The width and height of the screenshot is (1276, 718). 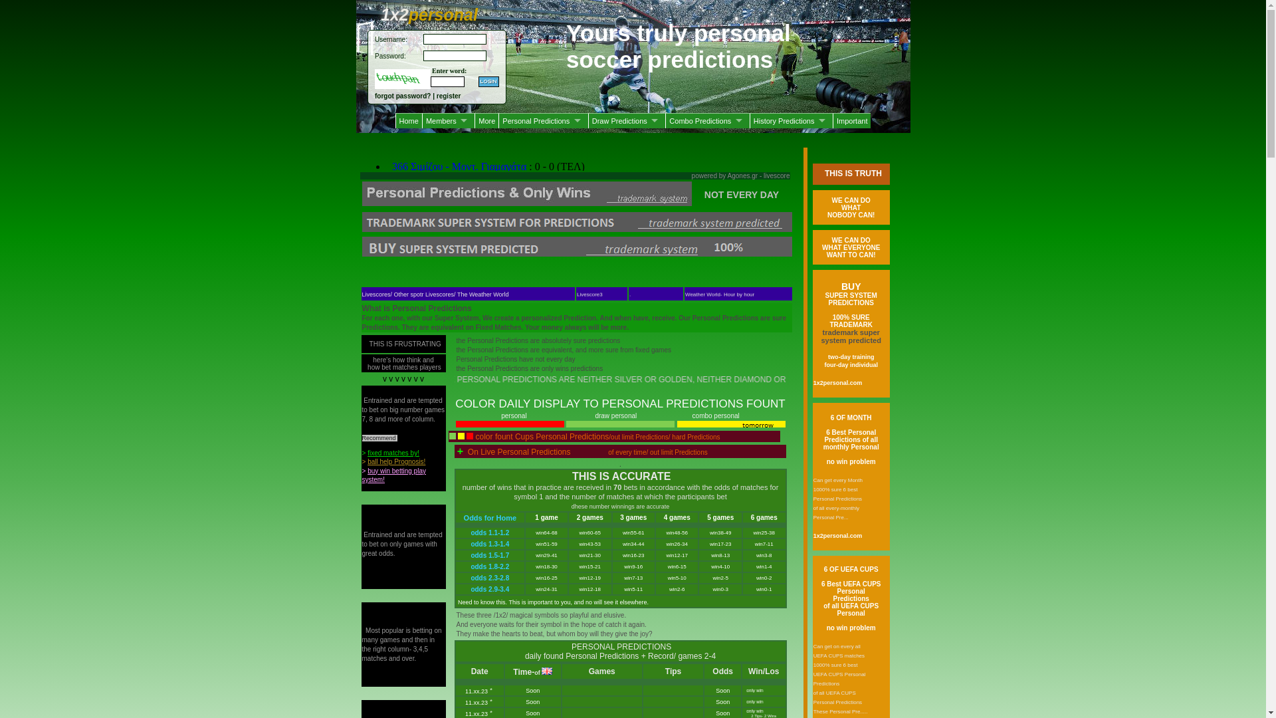 What do you see at coordinates (409, 121) in the screenshot?
I see `Home` at bounding box center [409, 121].